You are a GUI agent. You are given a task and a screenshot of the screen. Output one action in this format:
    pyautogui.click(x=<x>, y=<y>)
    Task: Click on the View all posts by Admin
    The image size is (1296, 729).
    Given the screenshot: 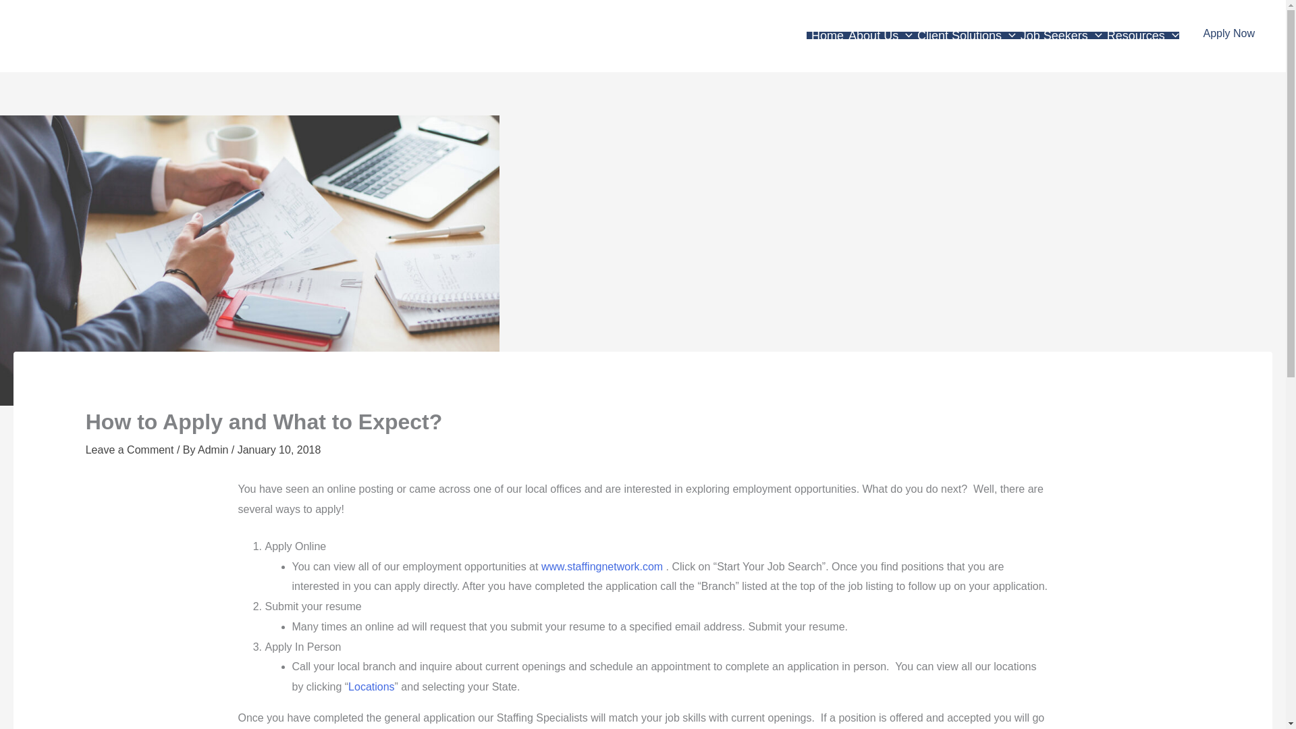 What is the action you would take?
    pyautogui.click(x=215, y=450)
    